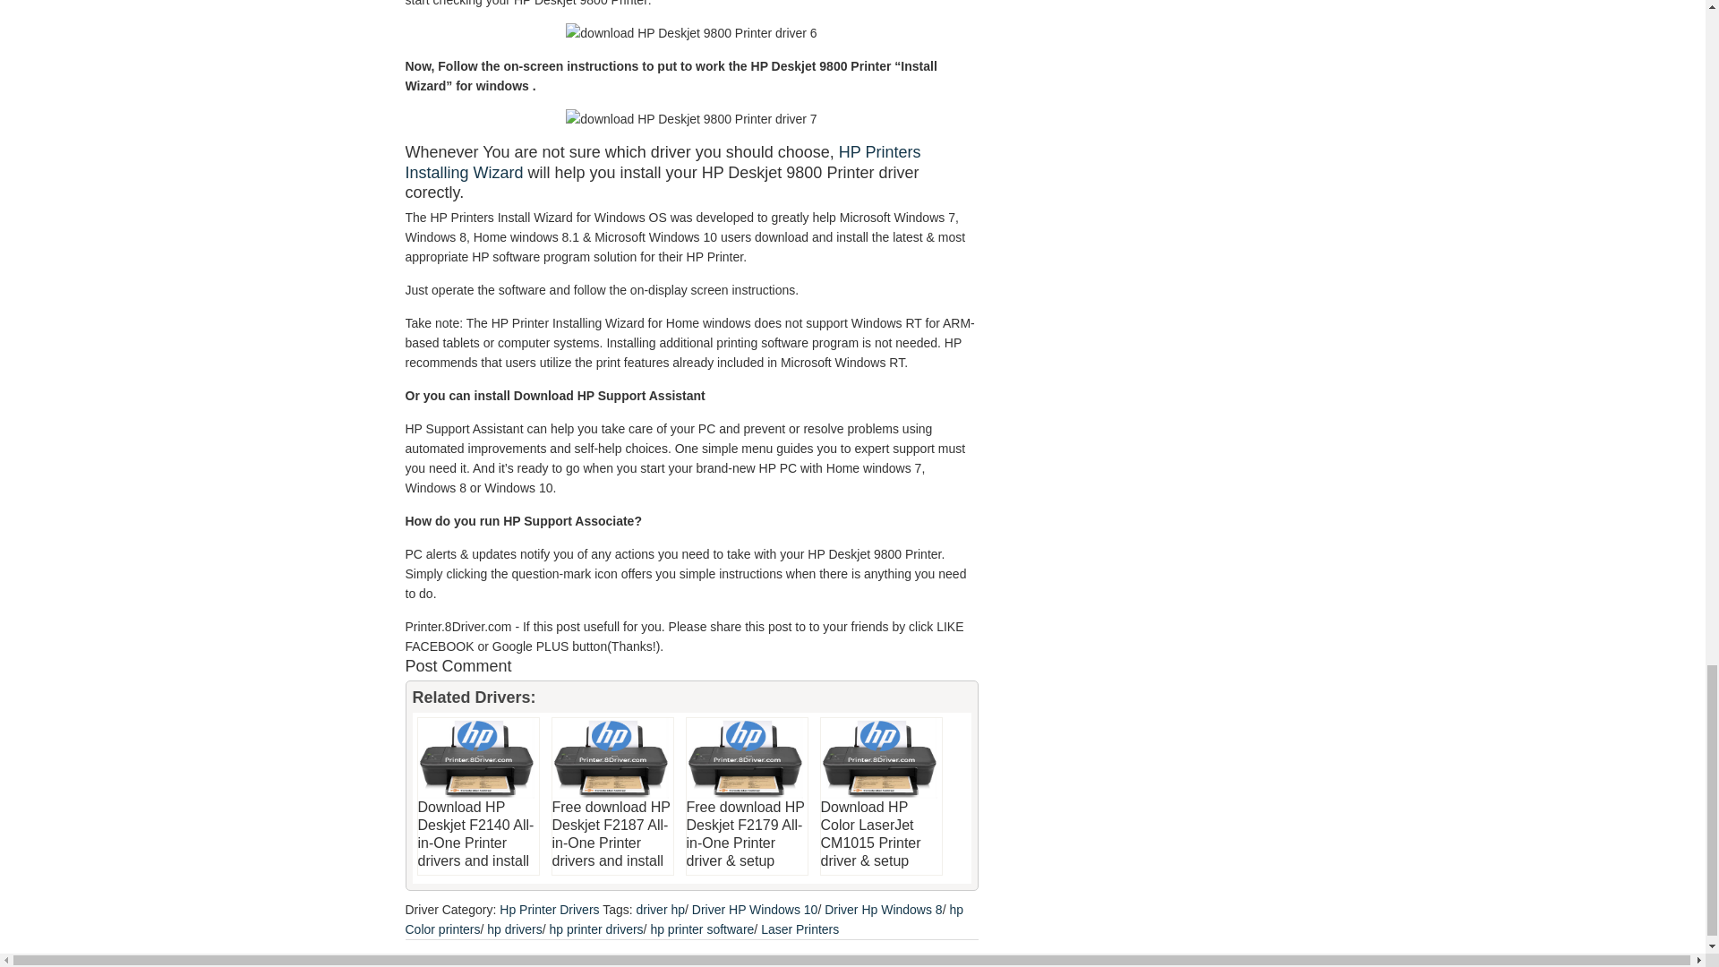 Image resolution: width=1719 pixels, height=967 pixels. I want to click on hp Color printers, so click(683, 919).